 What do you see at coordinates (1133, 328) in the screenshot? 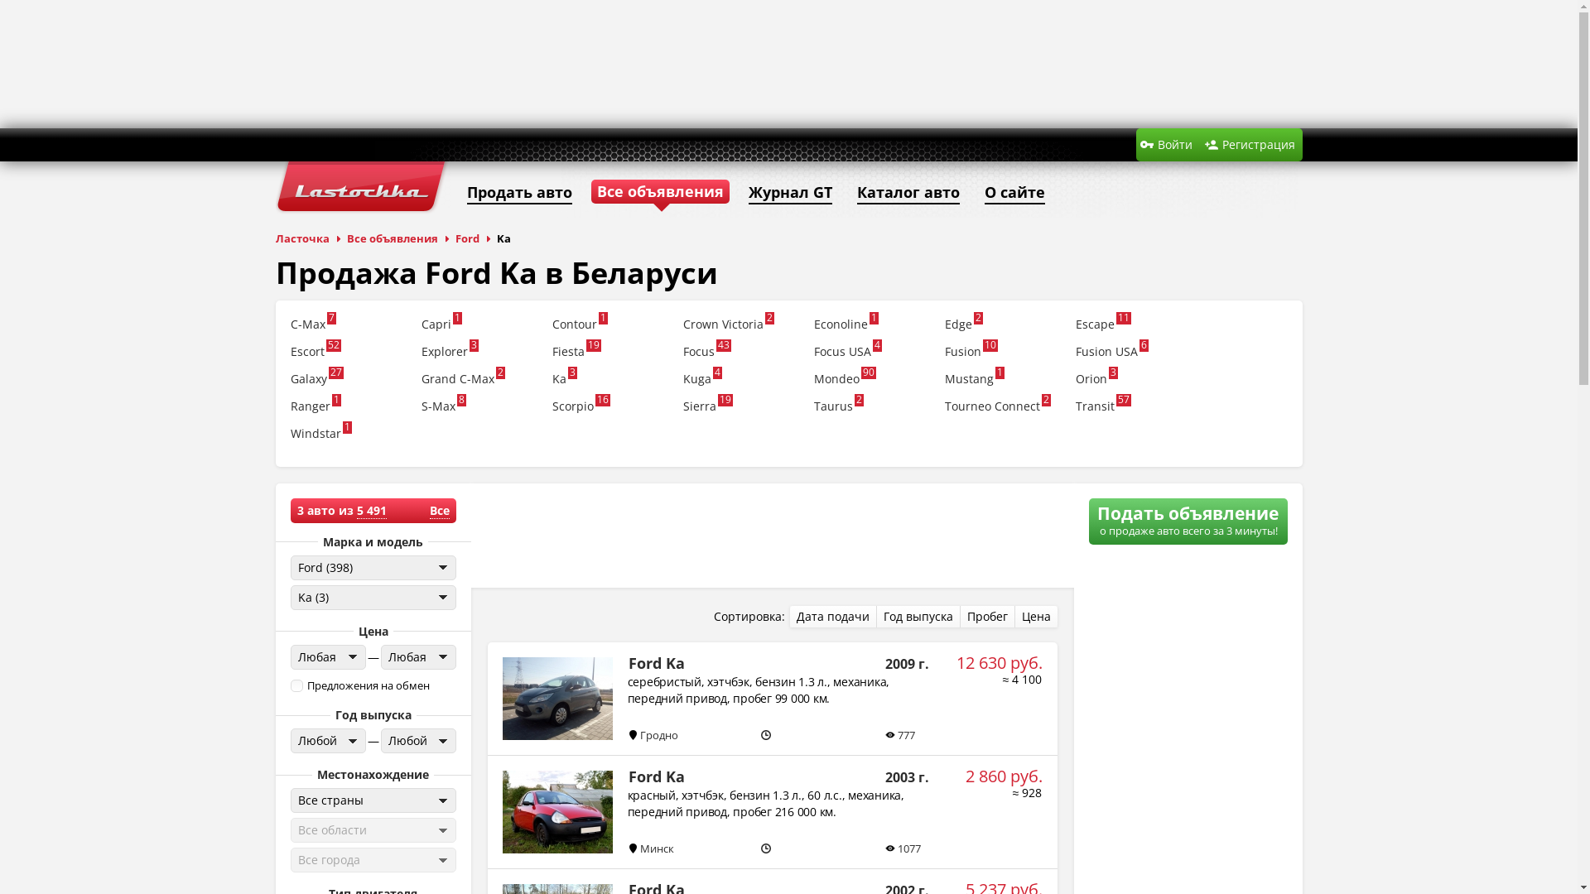
I see `Escape
11` at bounding box center [1133, 328].